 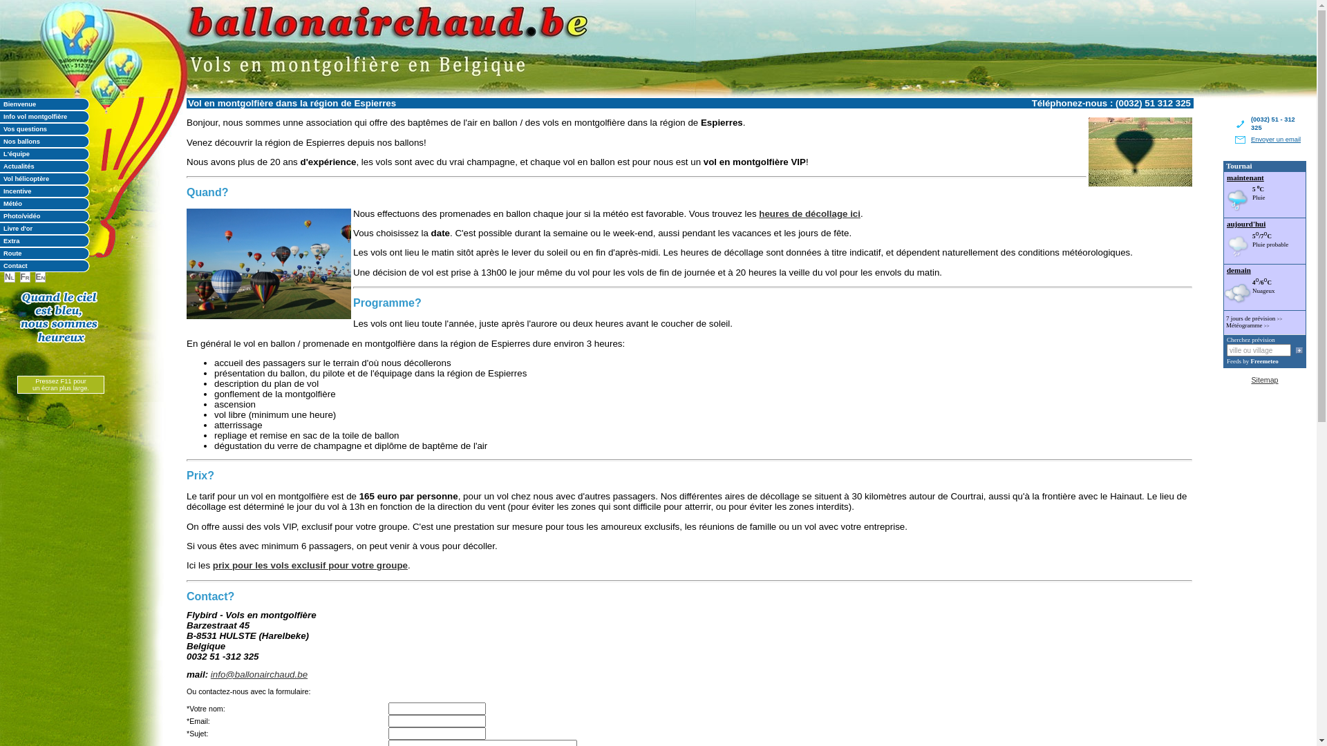 I want to click on info@ballonairchaud.be, so click(x=259, y=674).